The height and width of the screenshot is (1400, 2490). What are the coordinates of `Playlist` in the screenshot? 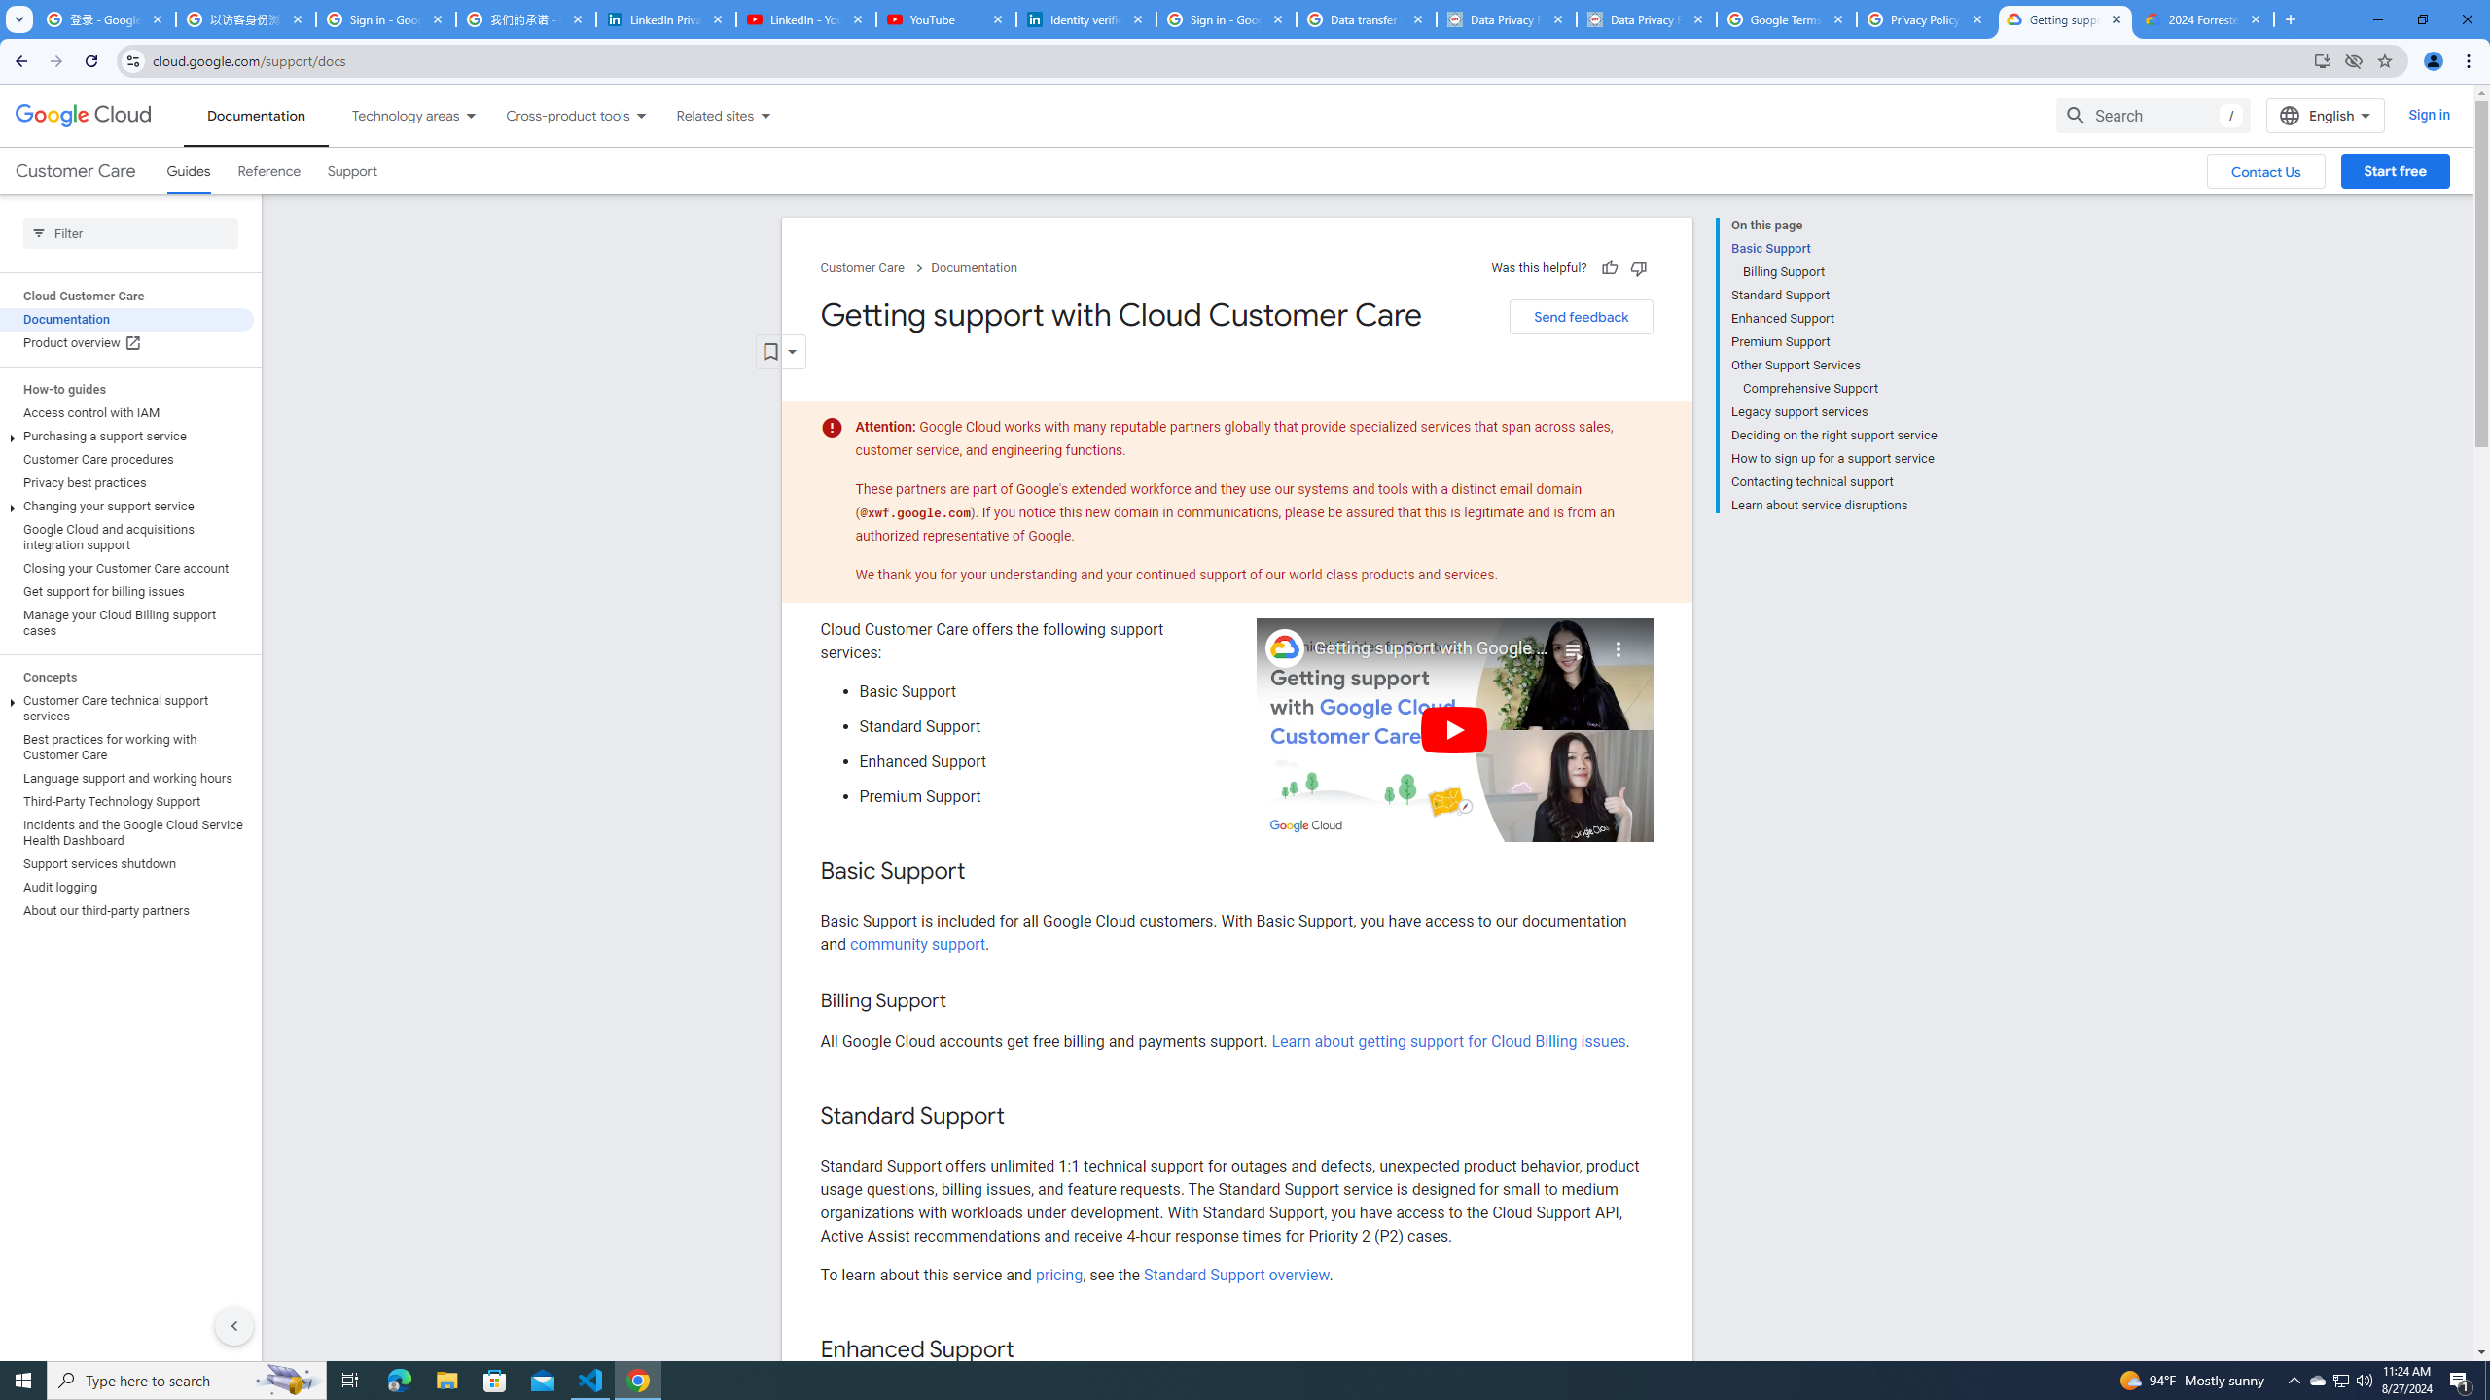 It's located at (1572, 642).